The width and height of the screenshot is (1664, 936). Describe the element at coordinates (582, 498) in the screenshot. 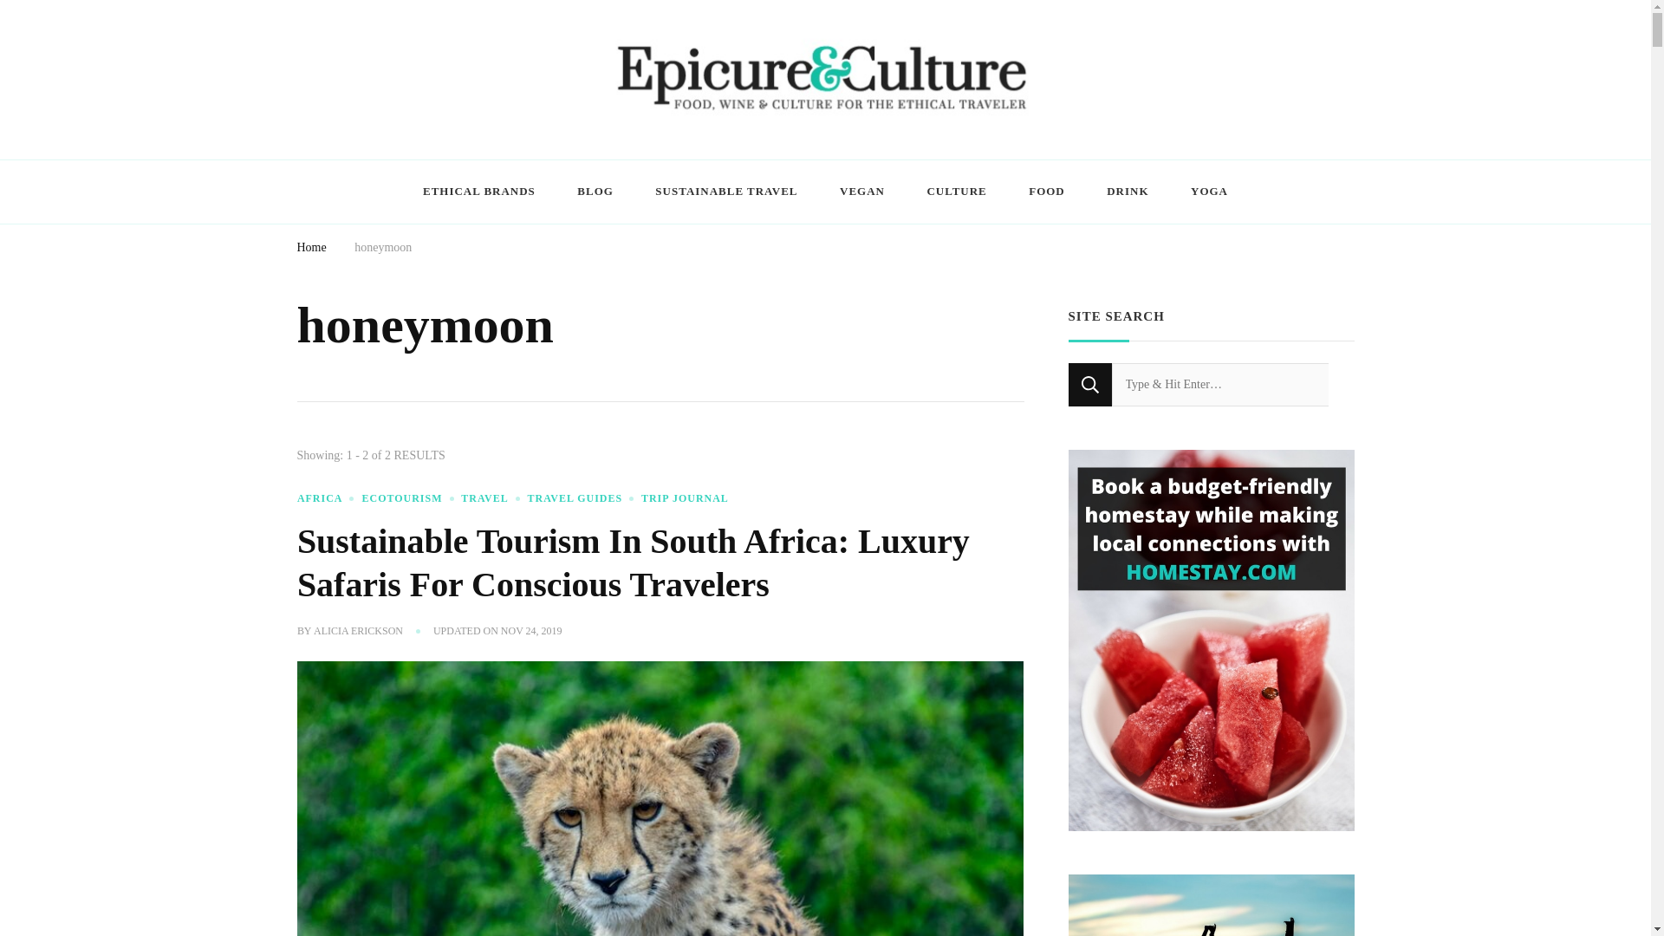

I see `TRAVEL GUIDES` at that location.